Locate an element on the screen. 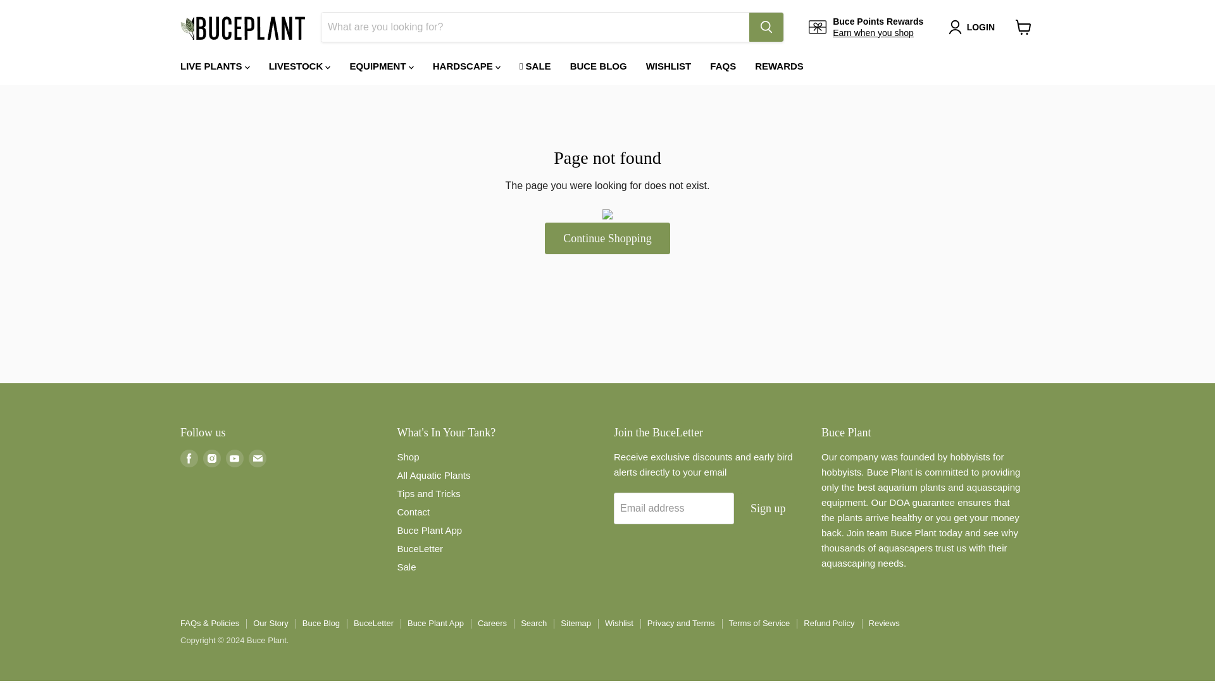 The image size is (1215, 683). LOGIN is located at coordinates (981, 27).